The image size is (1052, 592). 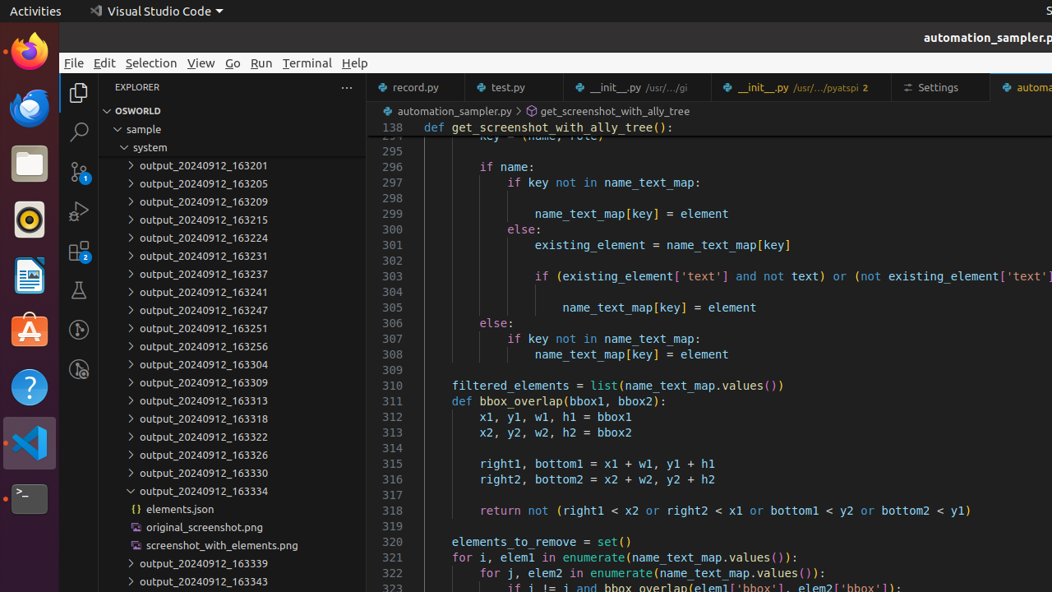 What do you see at coordinates (232, 238) in the screenshot?
I see `output_20240912_163224` at bounding box center [232, 238].